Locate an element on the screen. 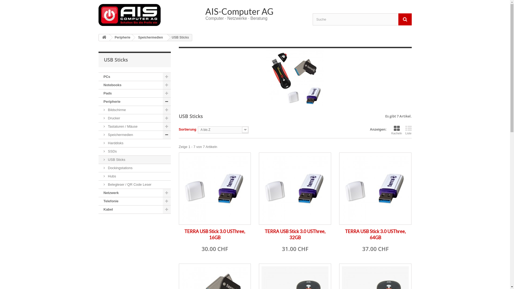  TERRA USB Stick 3.0 USThree, 16GB is located at coordinates (215, 189).